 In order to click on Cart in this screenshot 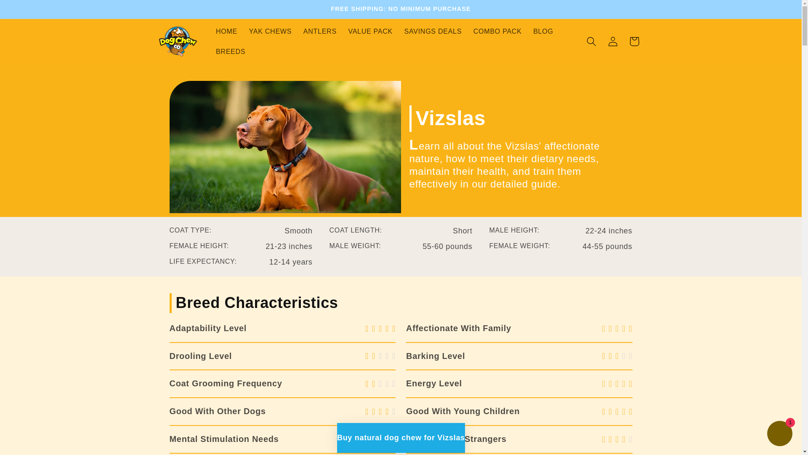, I will do `click(634, 41)`.